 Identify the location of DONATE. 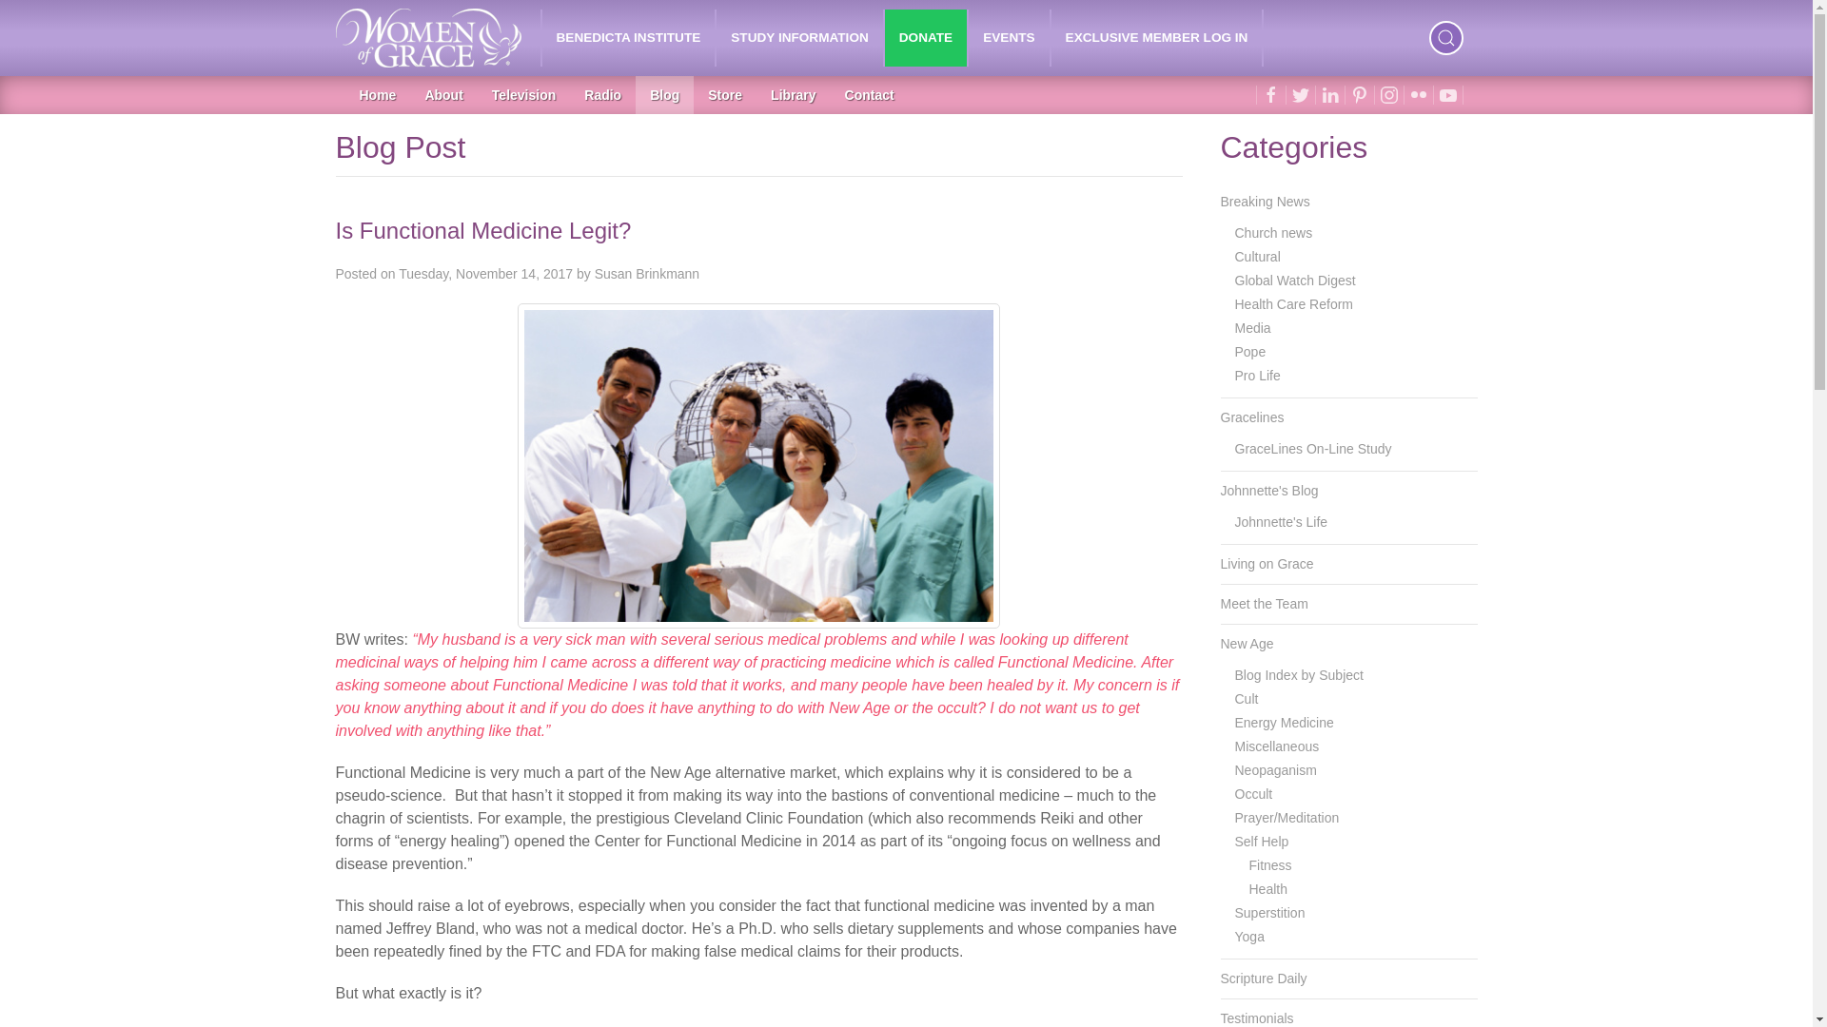
(925, 38).